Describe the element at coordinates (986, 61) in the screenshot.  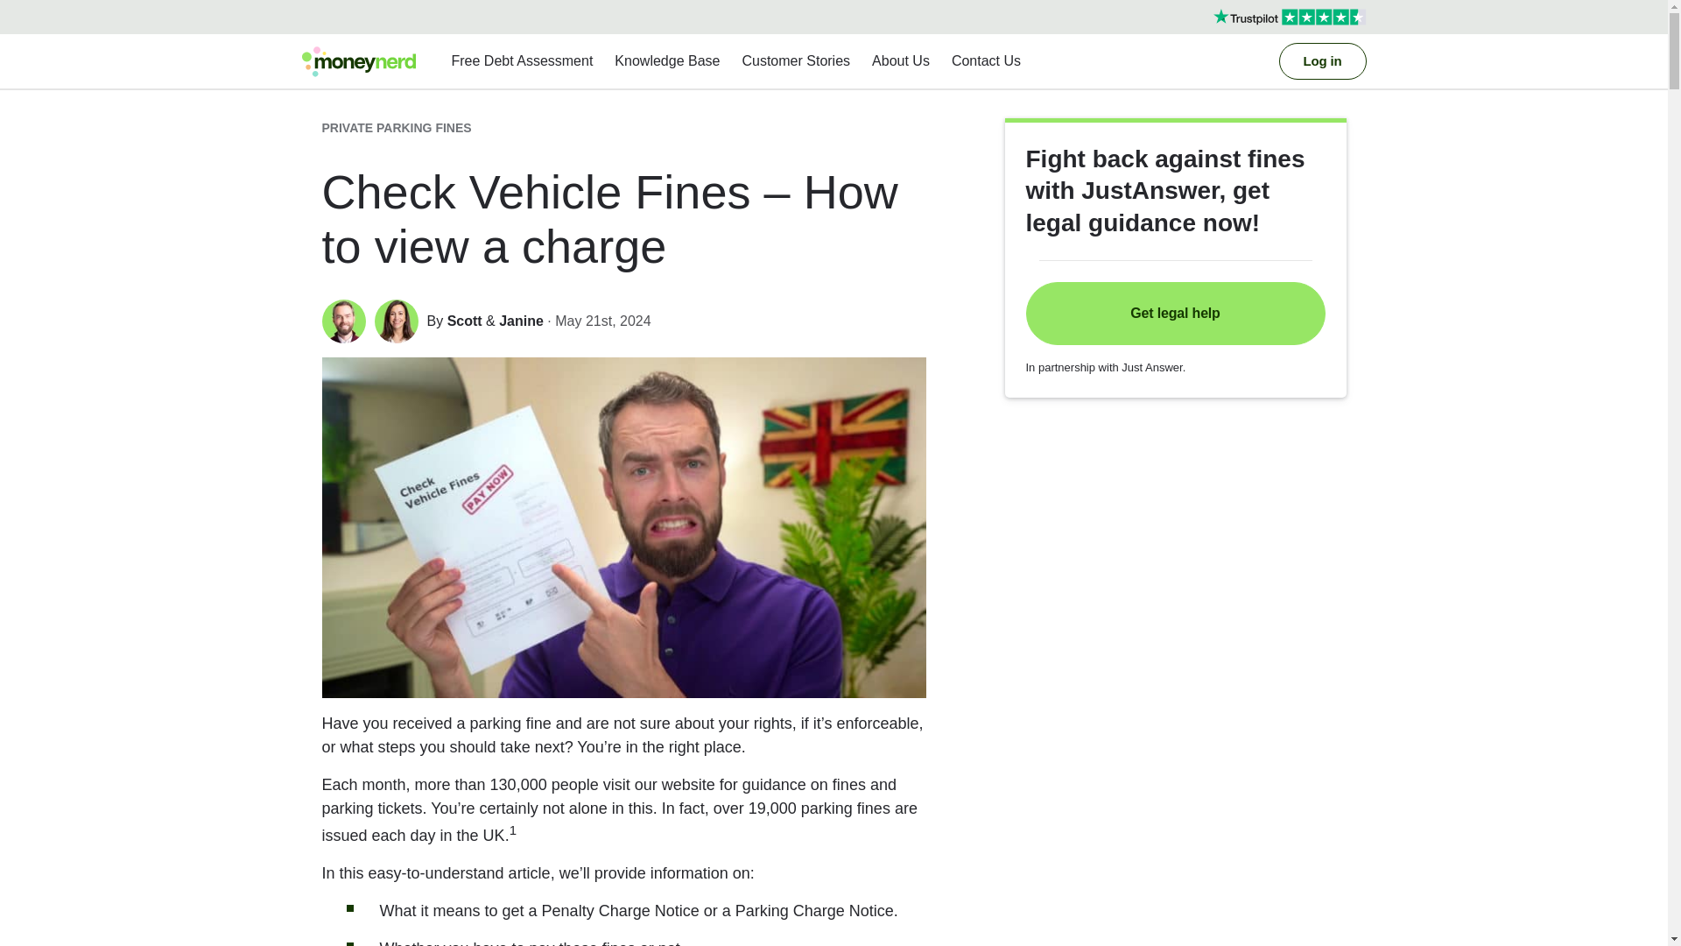
I see `Contact Us` at that location.